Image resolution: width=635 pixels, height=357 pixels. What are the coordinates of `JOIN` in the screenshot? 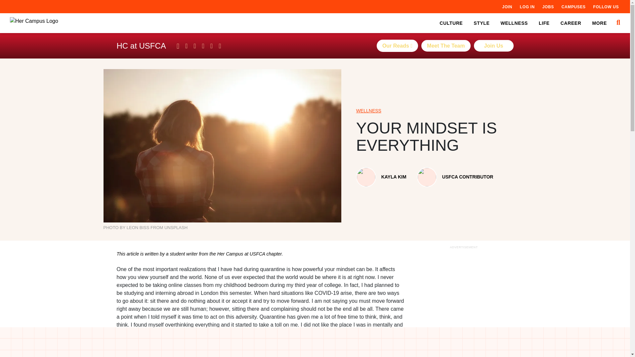 It's located at (507, 7).